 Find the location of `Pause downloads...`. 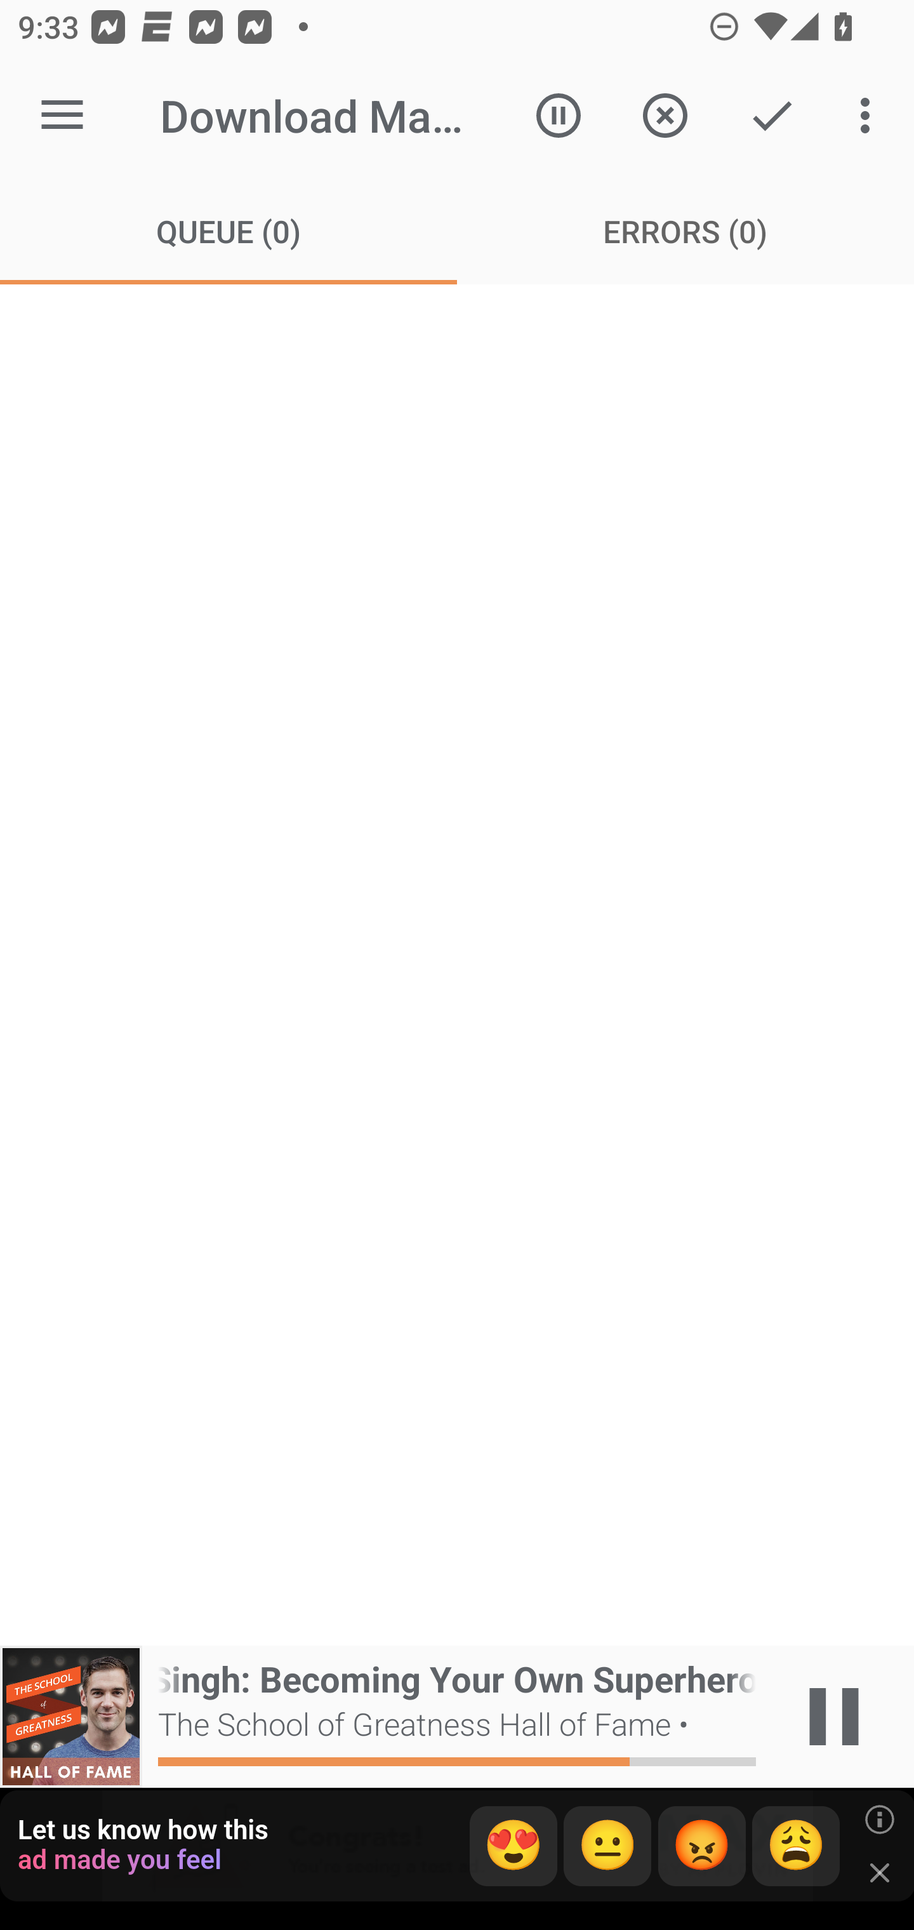

Pause downloads... is located at coordinates (559, 116).